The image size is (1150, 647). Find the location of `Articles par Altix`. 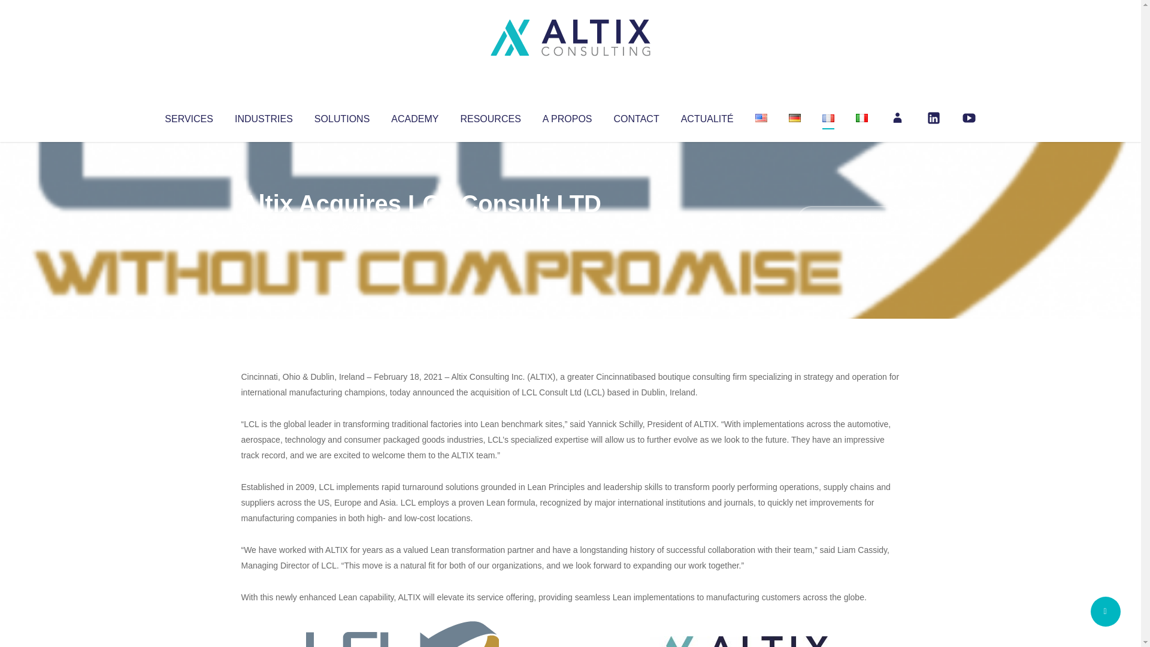

Articles par Altix is located at coordinates (264, 228).